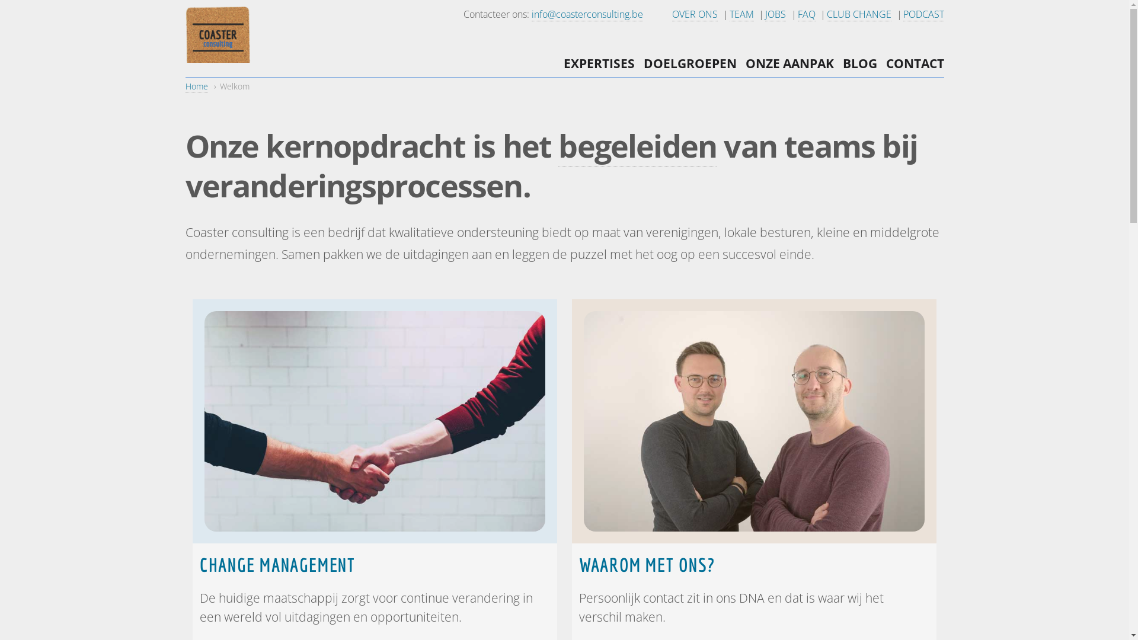 Image resolution: width=1138 pixels, height=640 pixels. I want to click on CONTACT, so click(915, 63).